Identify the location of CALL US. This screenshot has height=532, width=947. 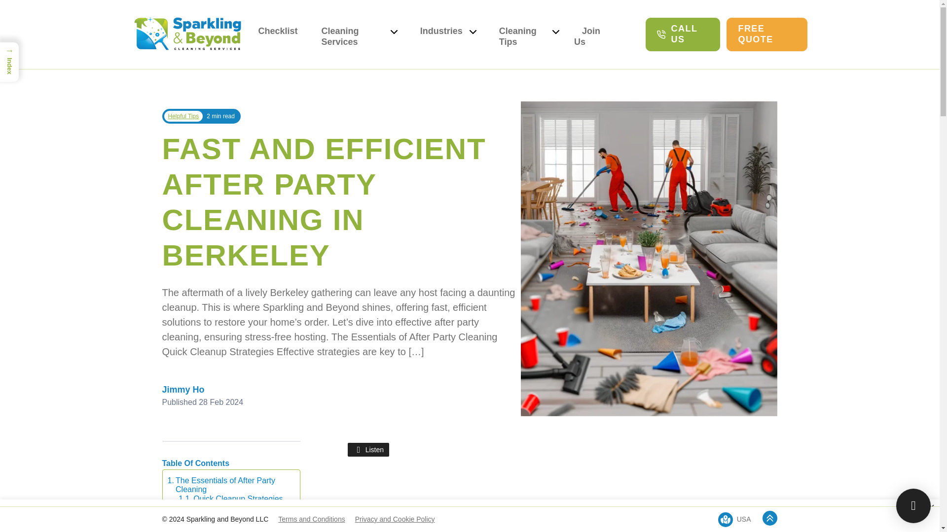
(683, 34).